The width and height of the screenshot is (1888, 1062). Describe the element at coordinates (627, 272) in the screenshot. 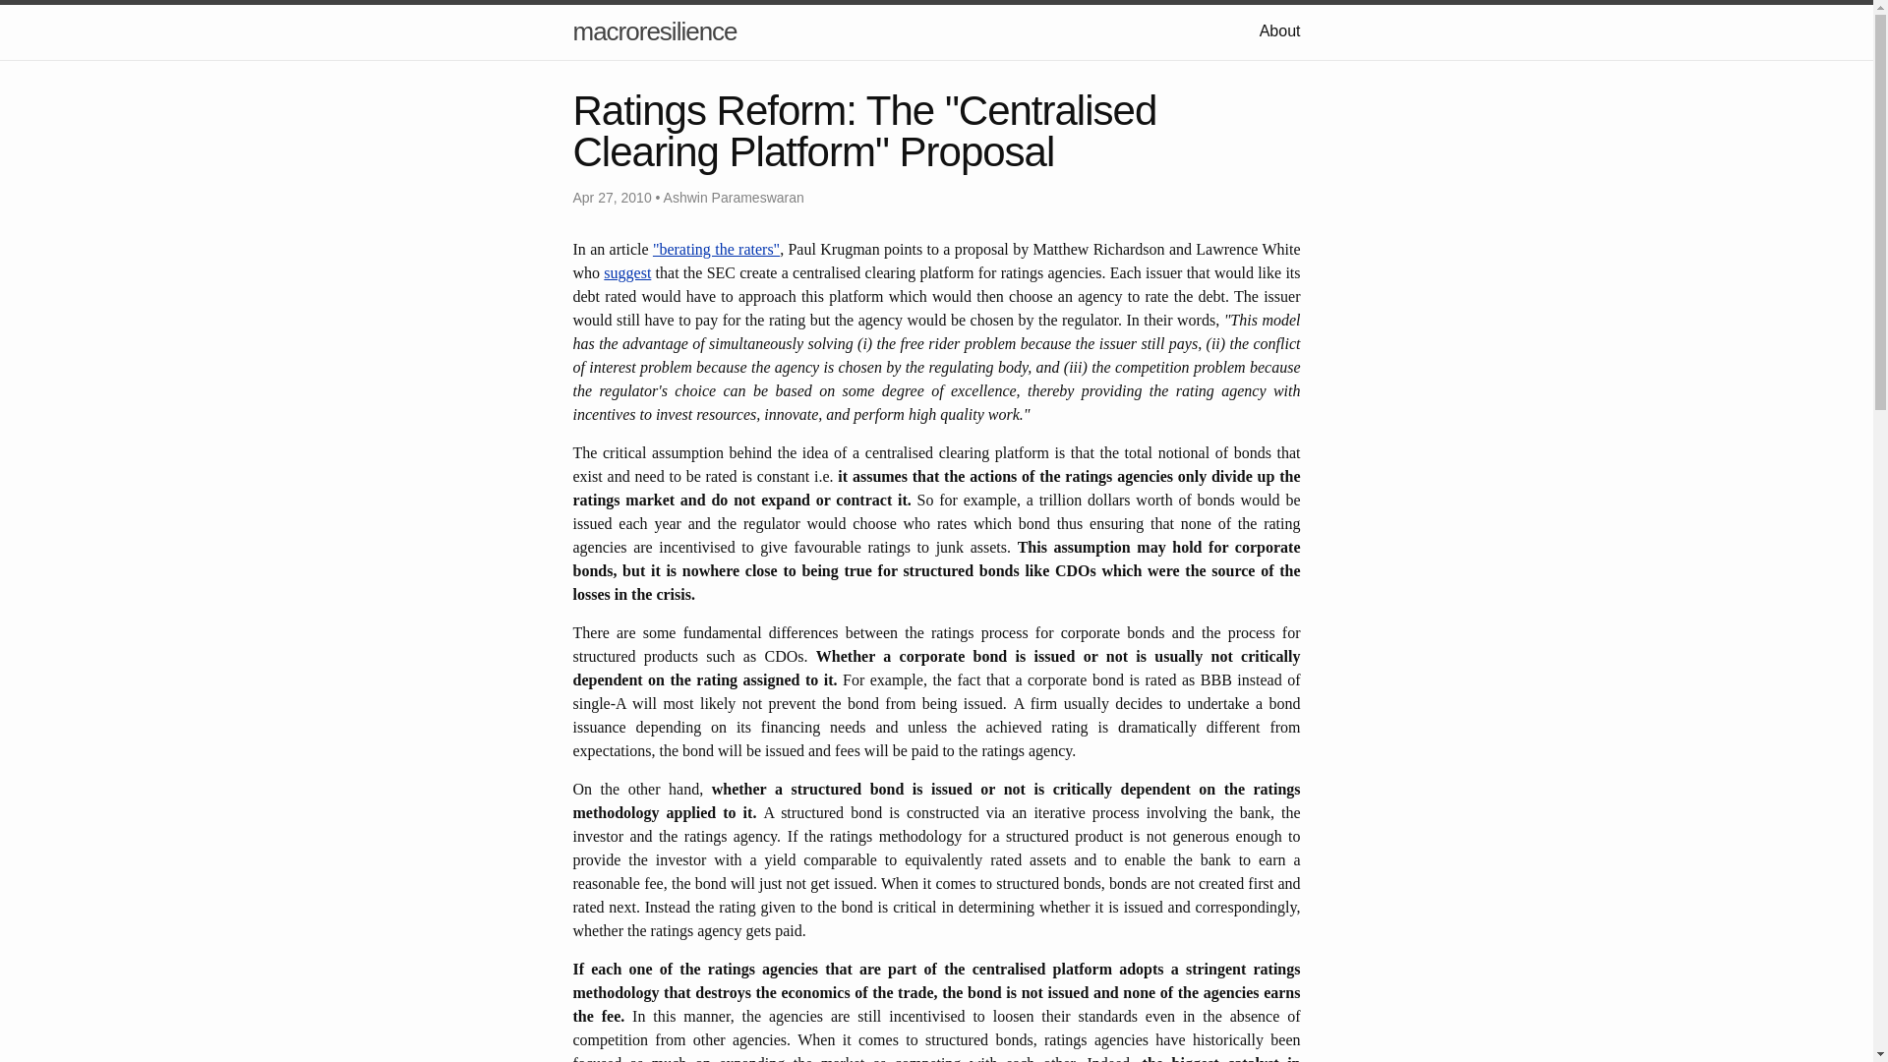

I see `suggest` at that location.